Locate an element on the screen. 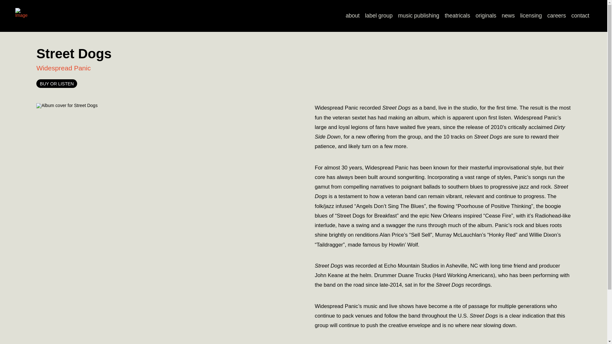  news is located at coordinates (508, 16).